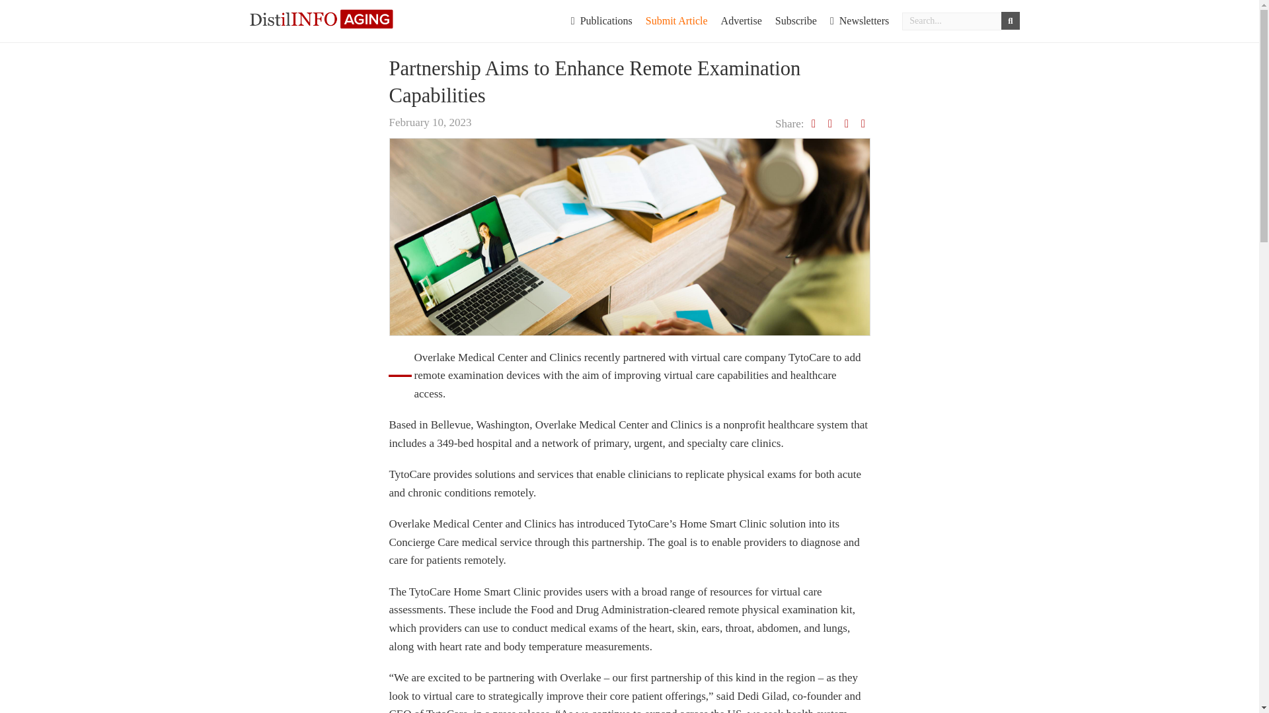  I want to click on Submit Article, so click(677, 21).